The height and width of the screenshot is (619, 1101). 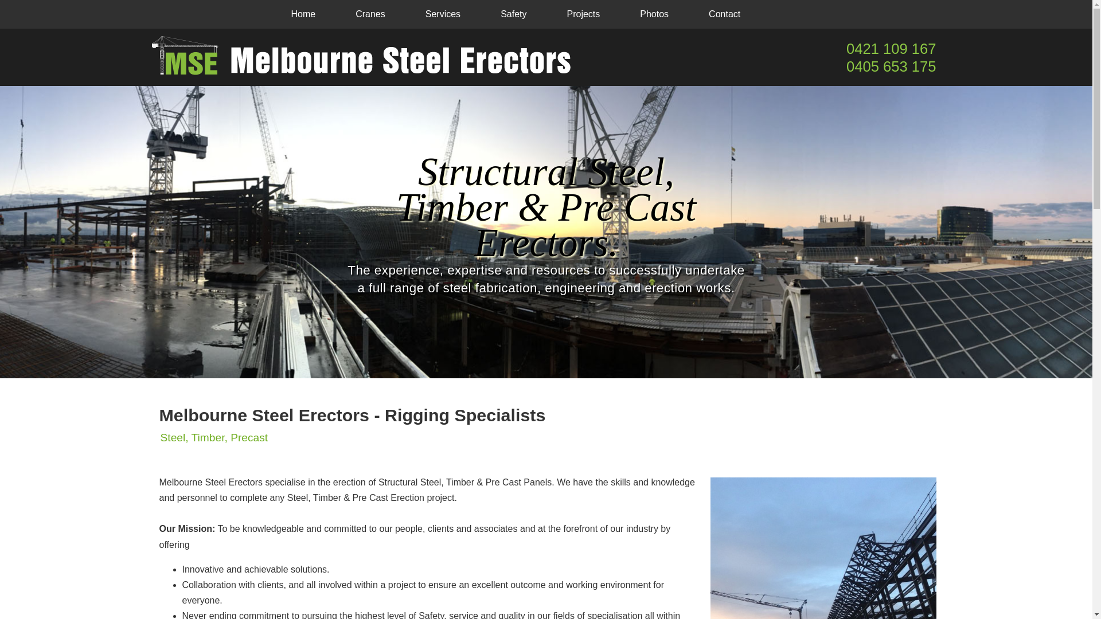 I want to click on Home, so click(x=303, y=14).